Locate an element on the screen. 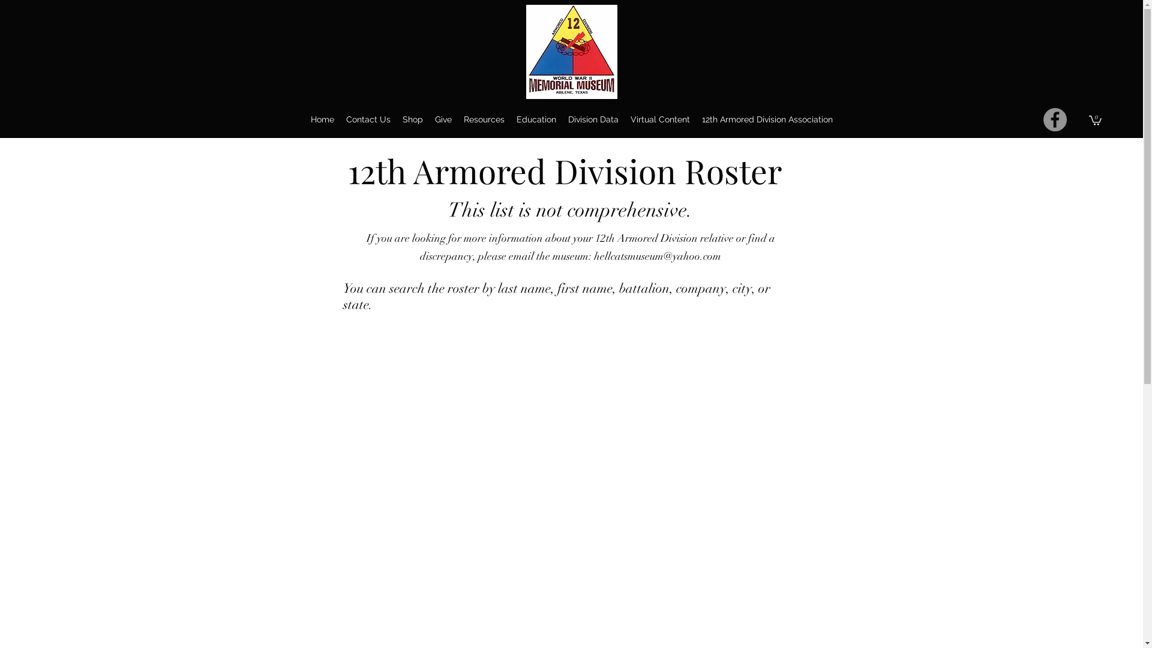  Shop is located at coordinates (412, 120).